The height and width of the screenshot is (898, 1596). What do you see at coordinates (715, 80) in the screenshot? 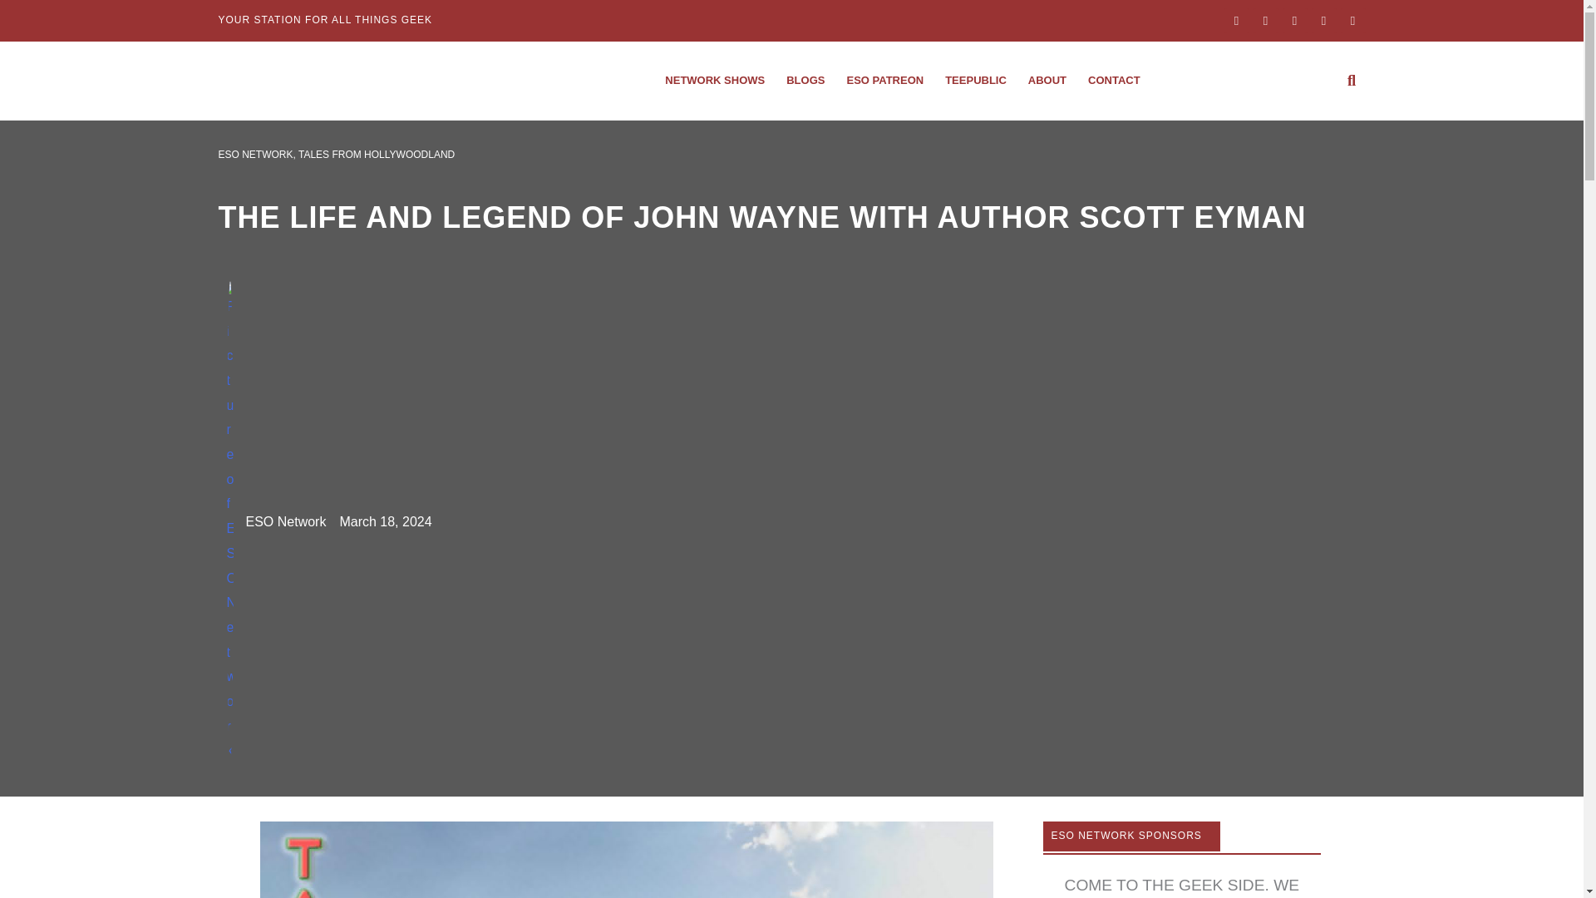
I see `NETWORK SHOWS` at bounding box center [715, 80].